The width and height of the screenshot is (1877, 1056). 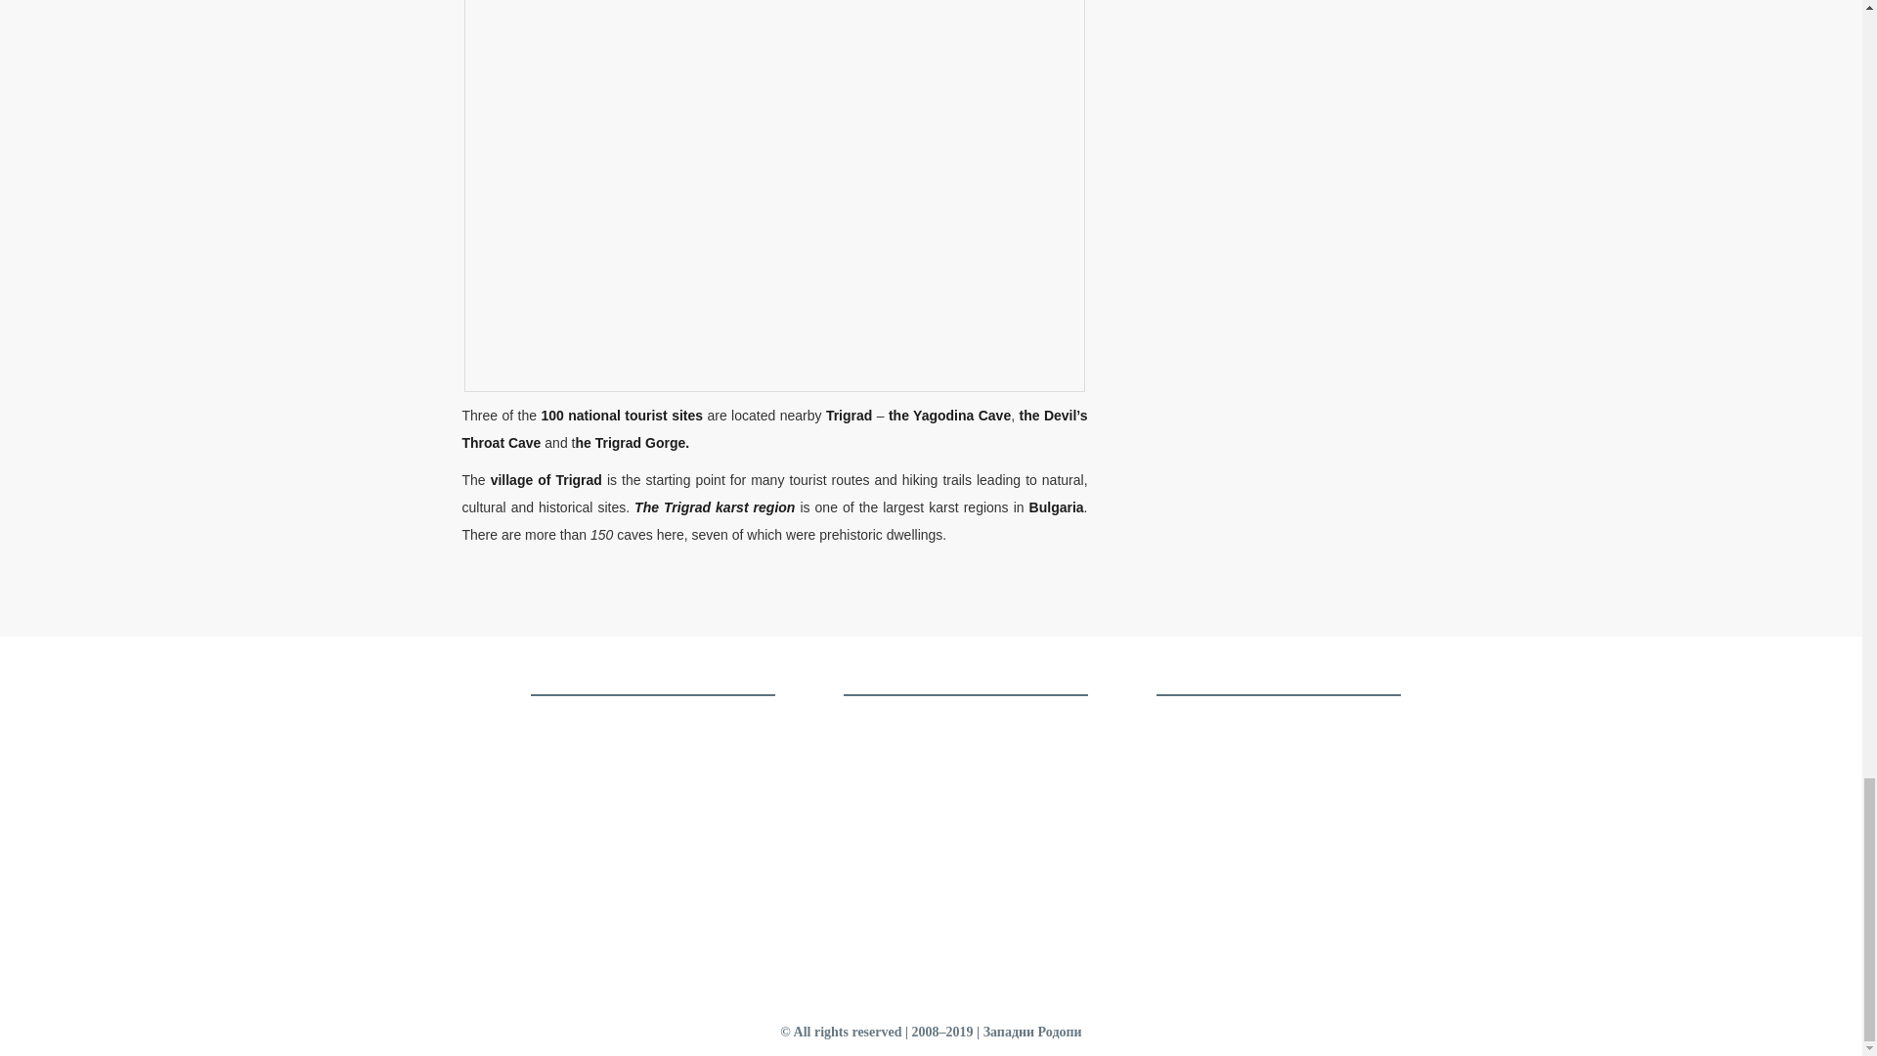 I want to click on TOURISM, so click(x=559, y=743).